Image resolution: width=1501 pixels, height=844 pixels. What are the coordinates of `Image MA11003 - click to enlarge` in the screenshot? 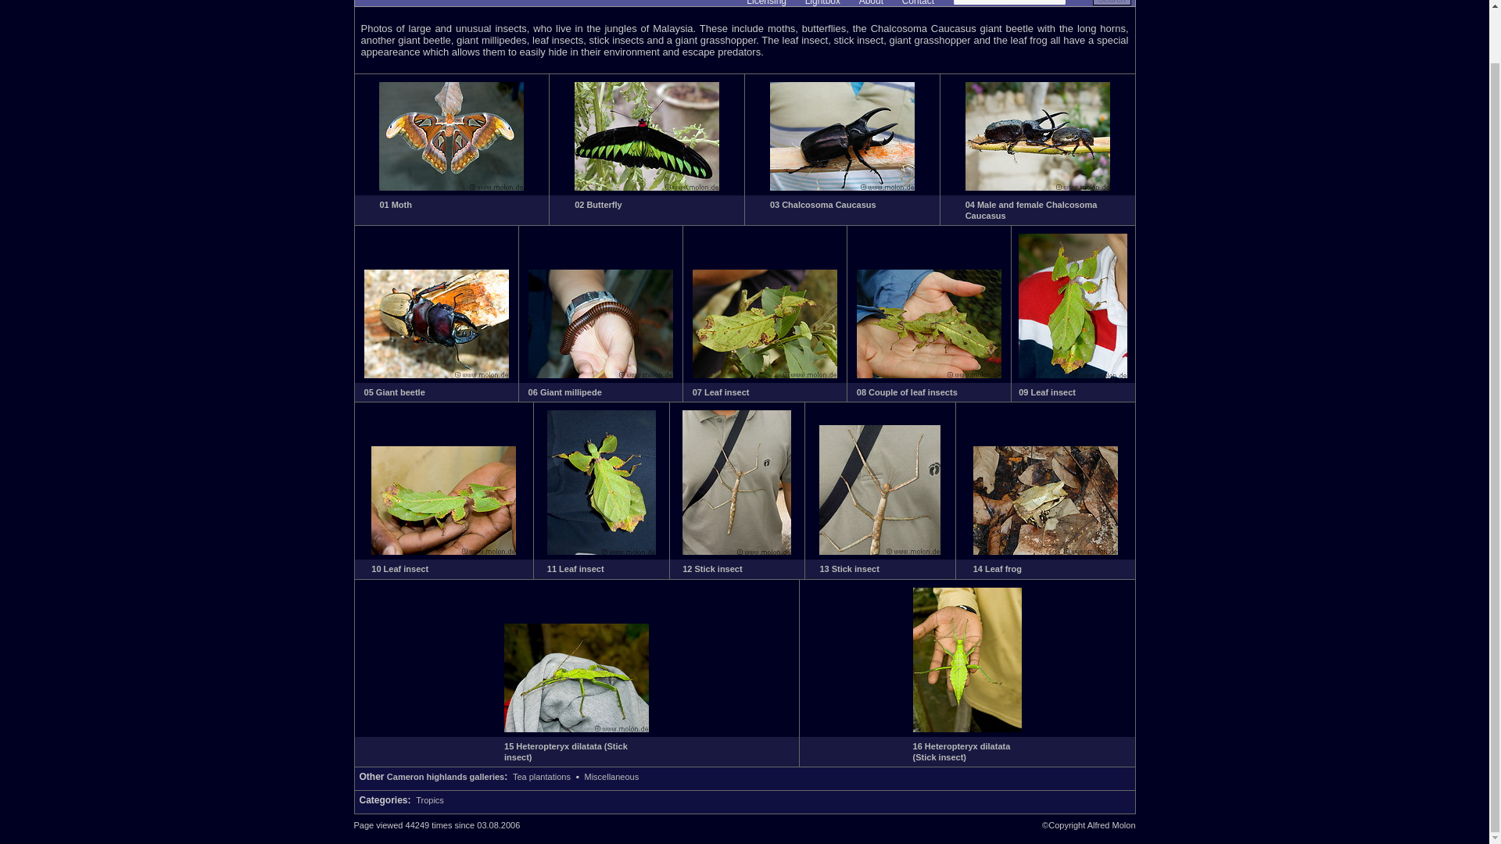 It's located at (436, 375).